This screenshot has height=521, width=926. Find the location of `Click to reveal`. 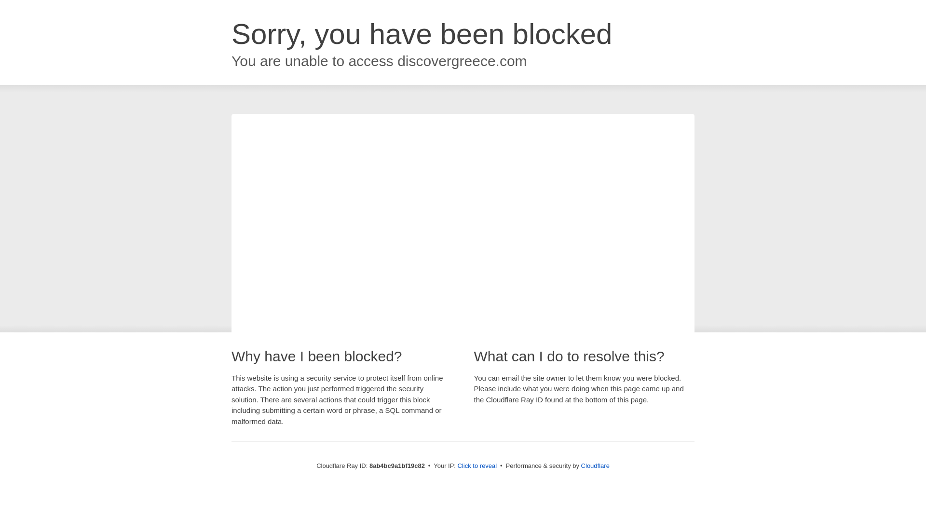

Click to reveal is located at coordinates (477, 466).